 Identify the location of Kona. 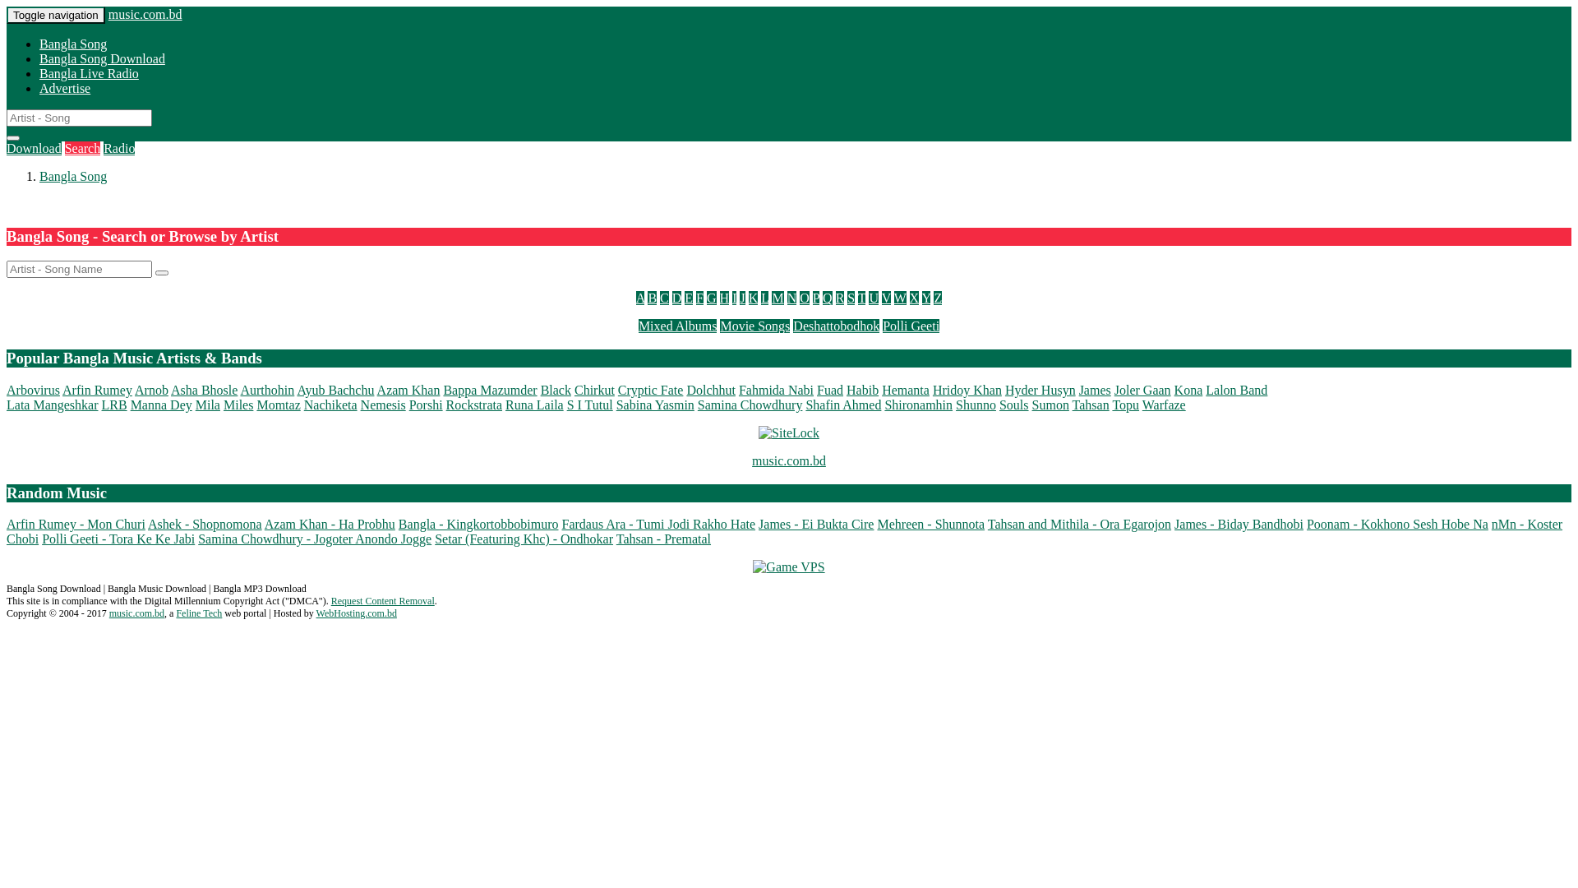
(1188, 390).